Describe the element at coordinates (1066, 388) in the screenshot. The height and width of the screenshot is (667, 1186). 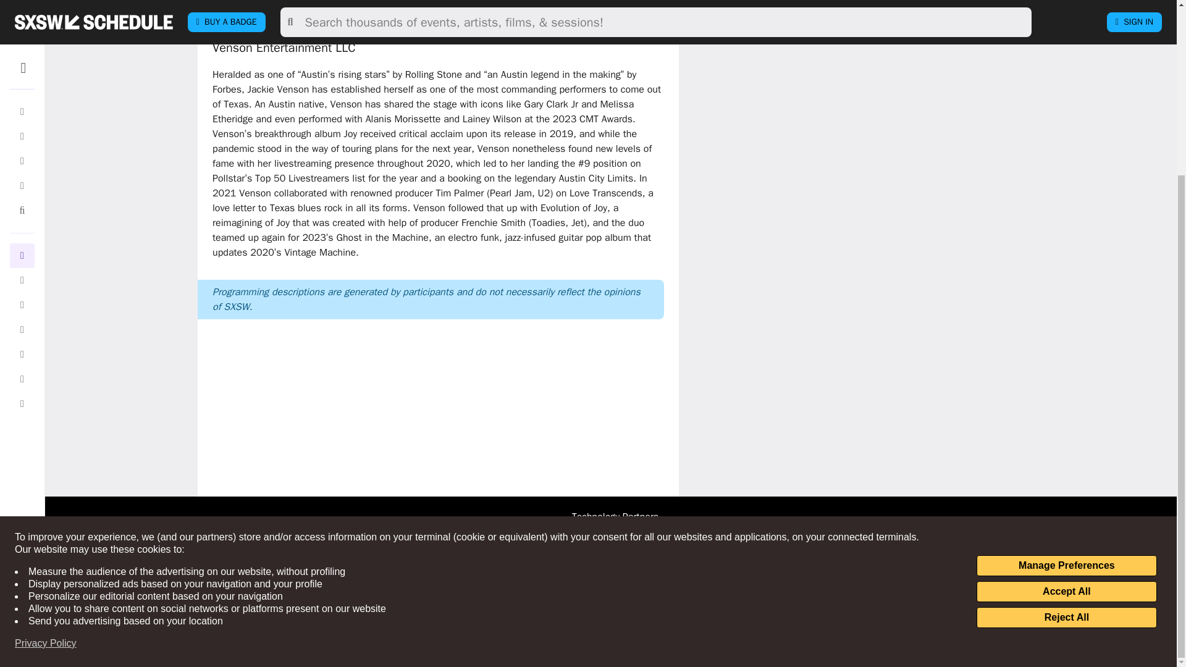
I see `Reject All` at that location.